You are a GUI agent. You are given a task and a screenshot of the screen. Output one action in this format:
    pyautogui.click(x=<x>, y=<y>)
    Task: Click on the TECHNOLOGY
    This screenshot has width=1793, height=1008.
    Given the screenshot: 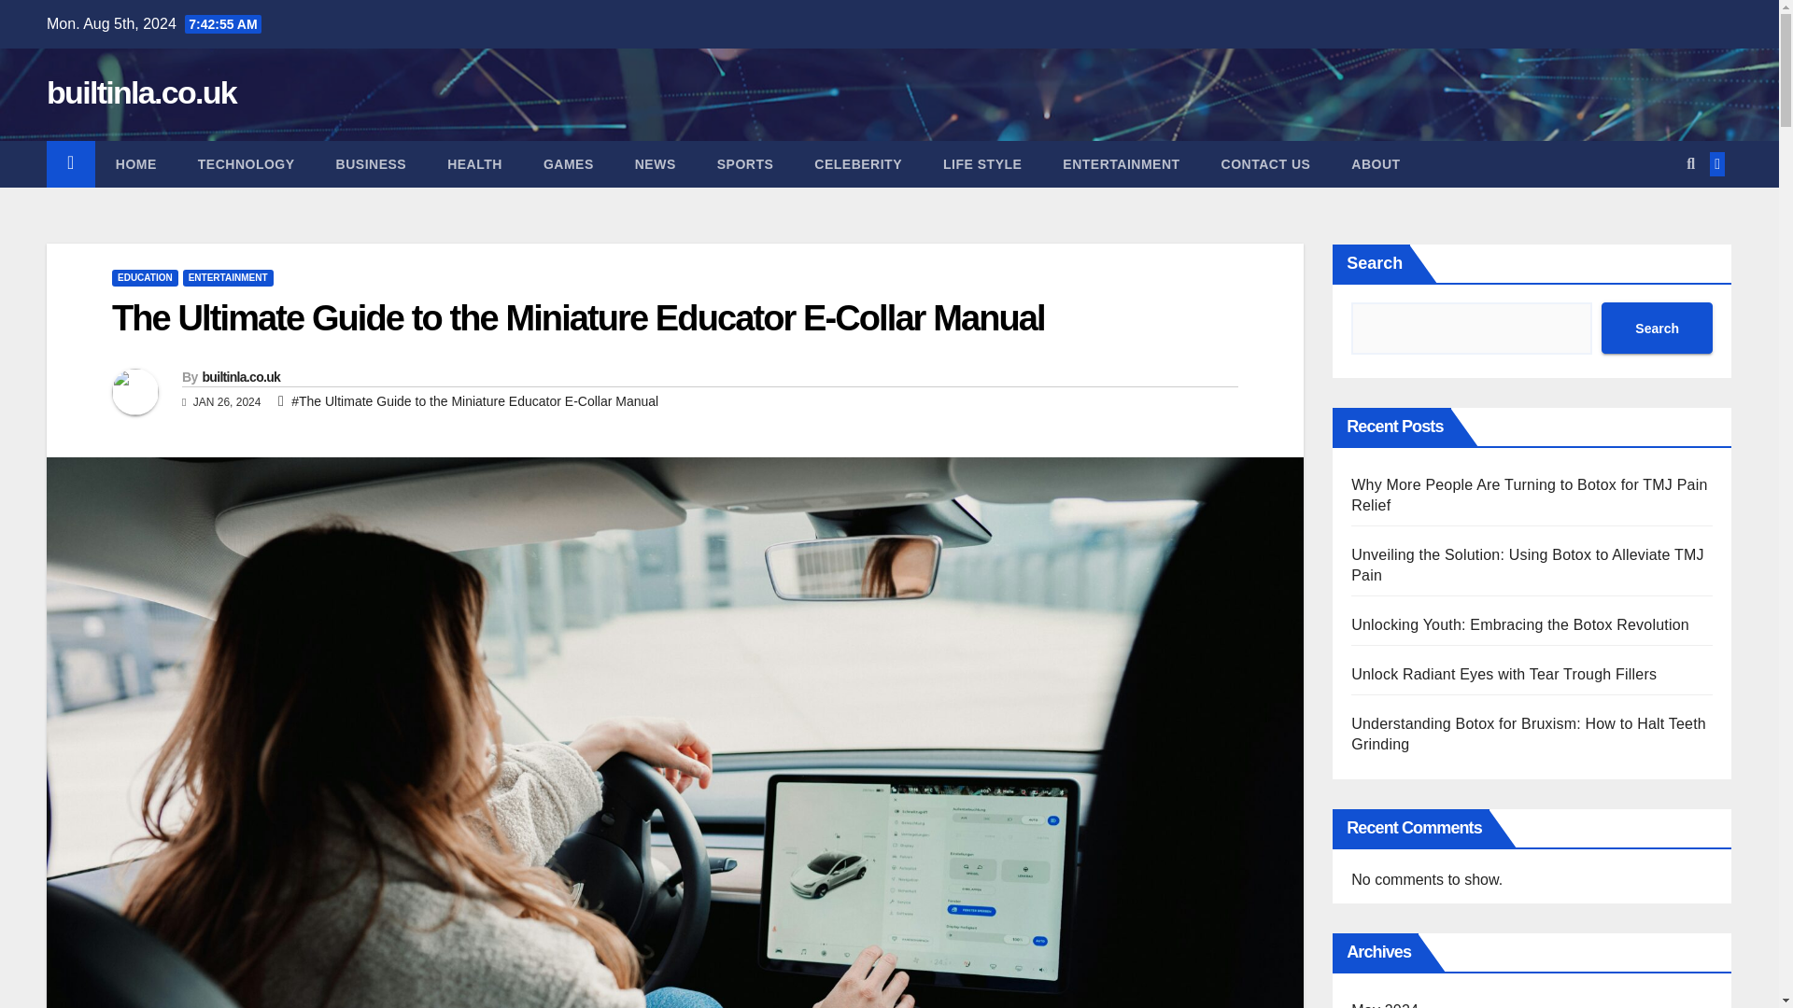 What is the action you would take?
    pyautogui.click(x=247, y=164)
    